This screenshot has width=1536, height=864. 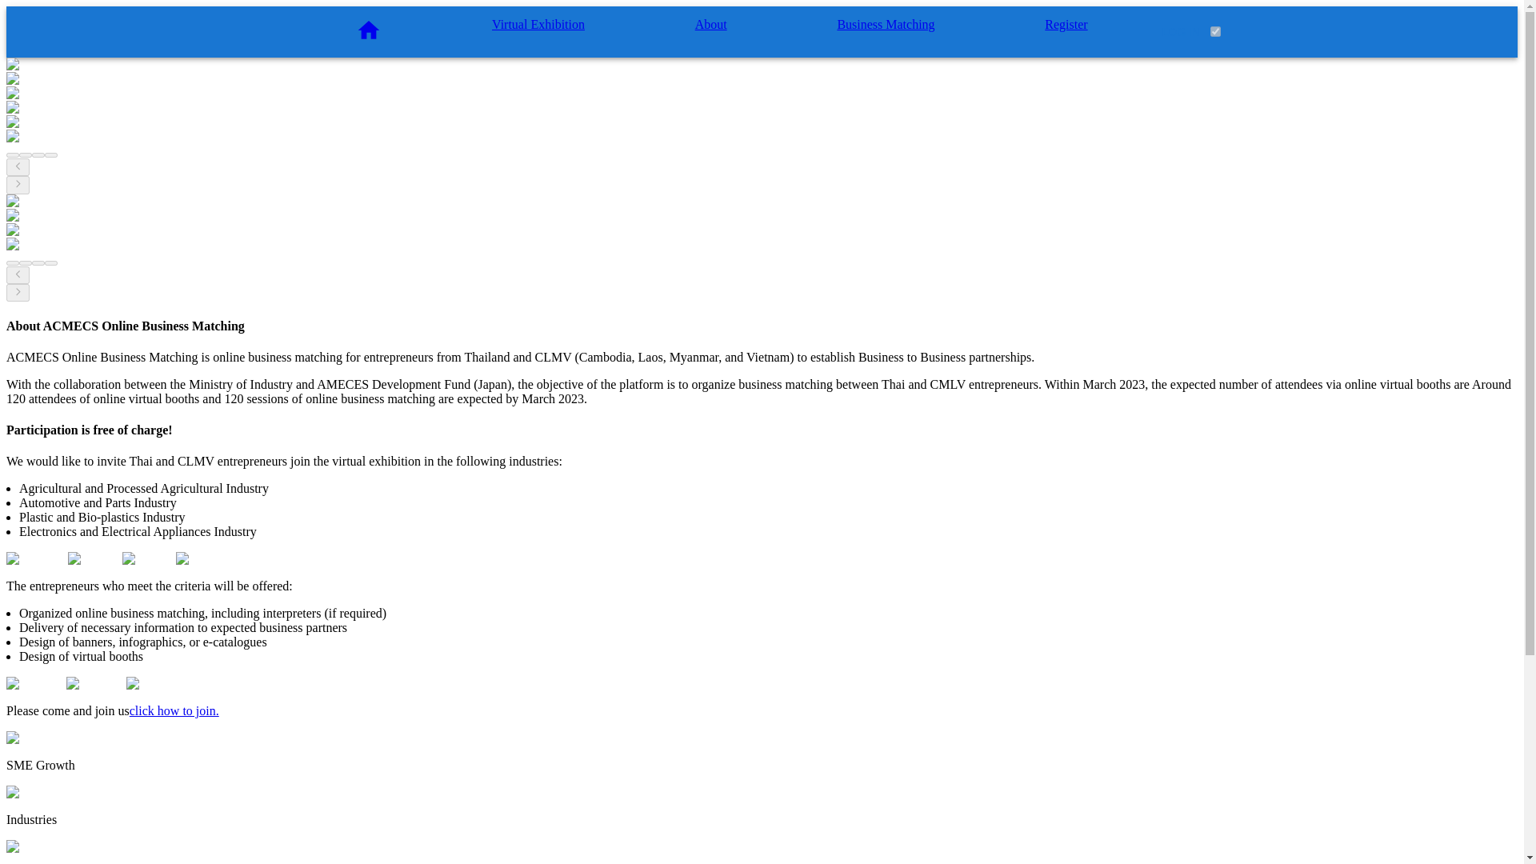 What do you see at coordinates (538, 24) in the screenshot?
I see `Virtual Exhibition` at bounding box center [538, 24].